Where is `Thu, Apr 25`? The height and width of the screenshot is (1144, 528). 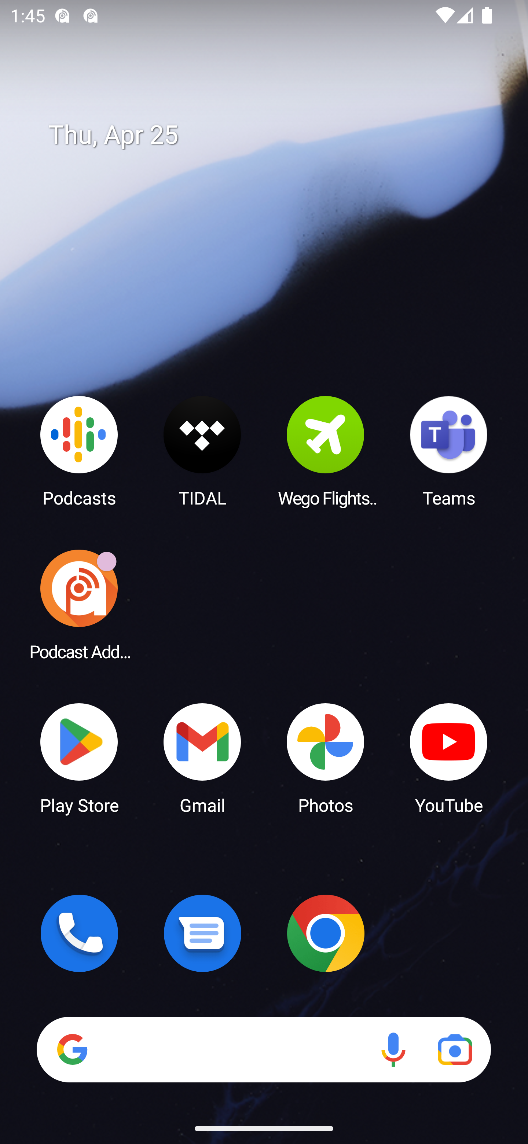 Thu, Apr 25 is located at coordinates (274, 135).